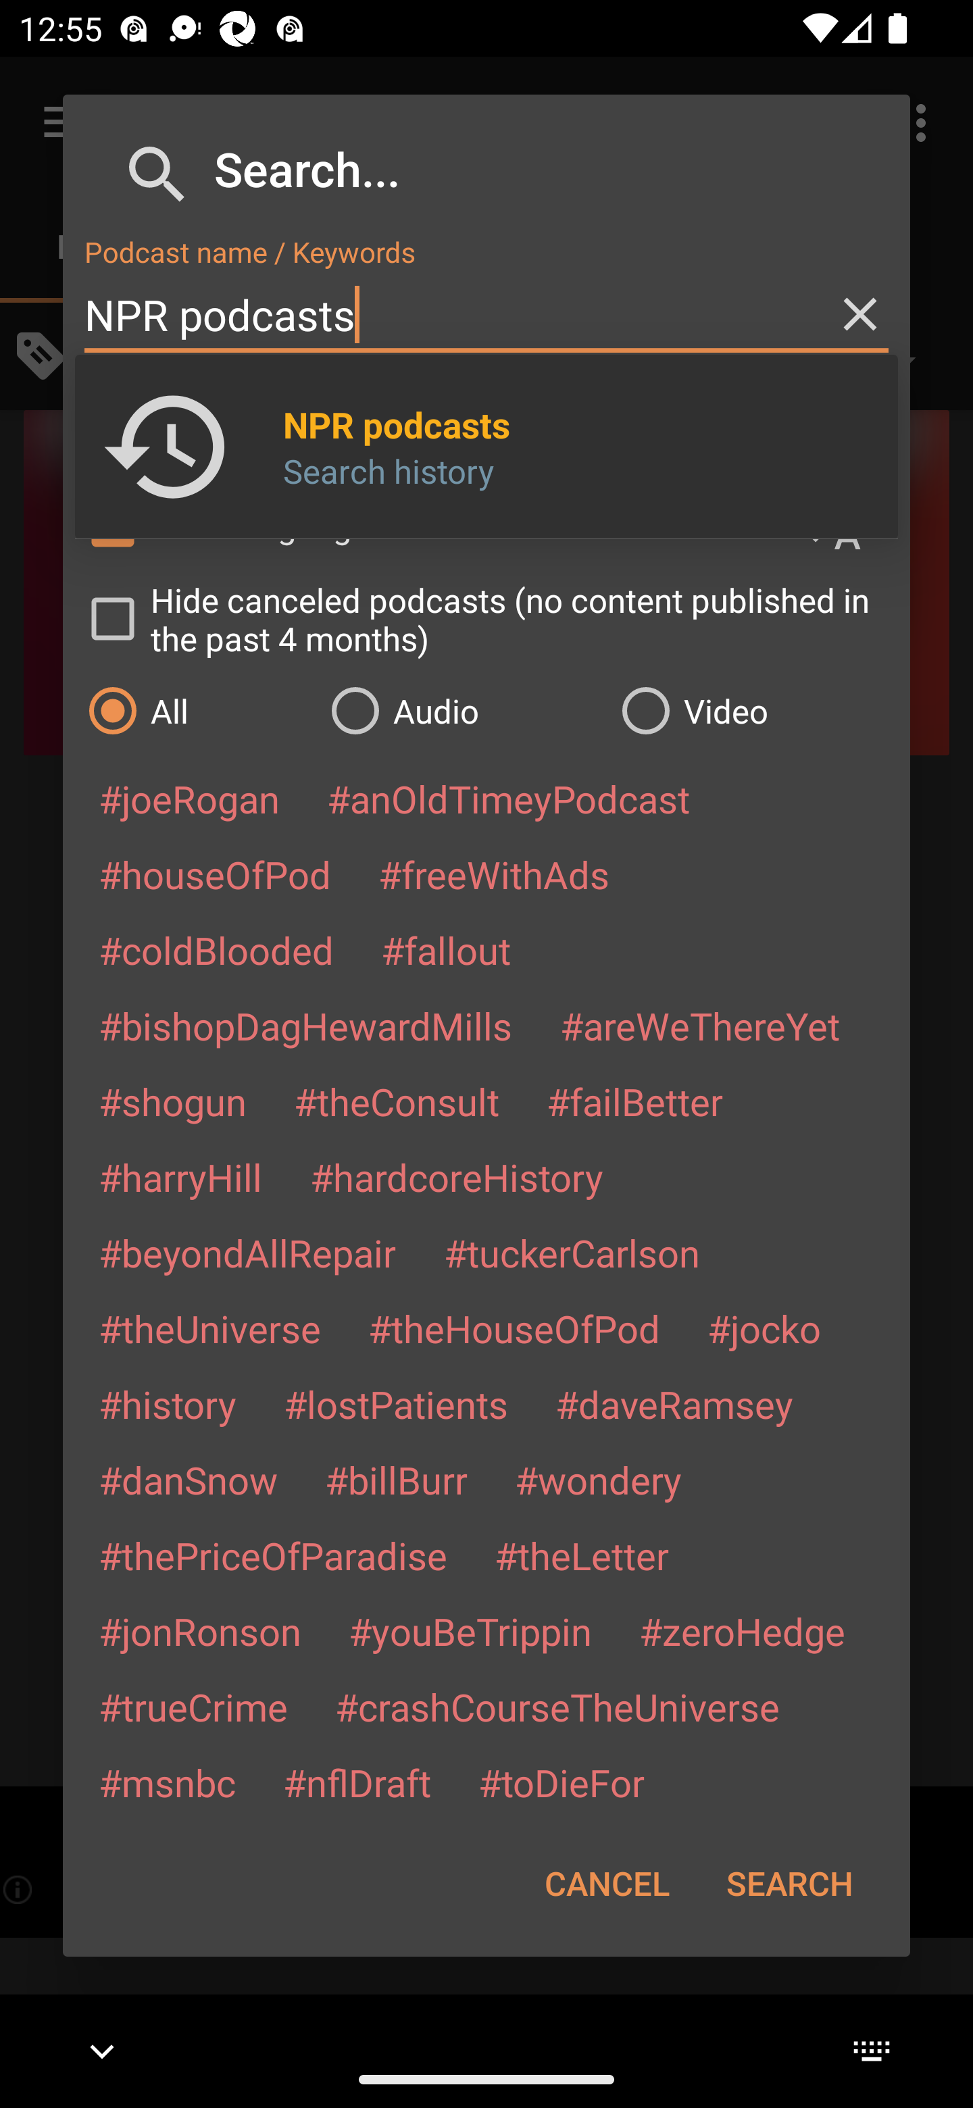  Describe the element at coordinates (753, 710) in the screenshot. I see `Video` at that location.